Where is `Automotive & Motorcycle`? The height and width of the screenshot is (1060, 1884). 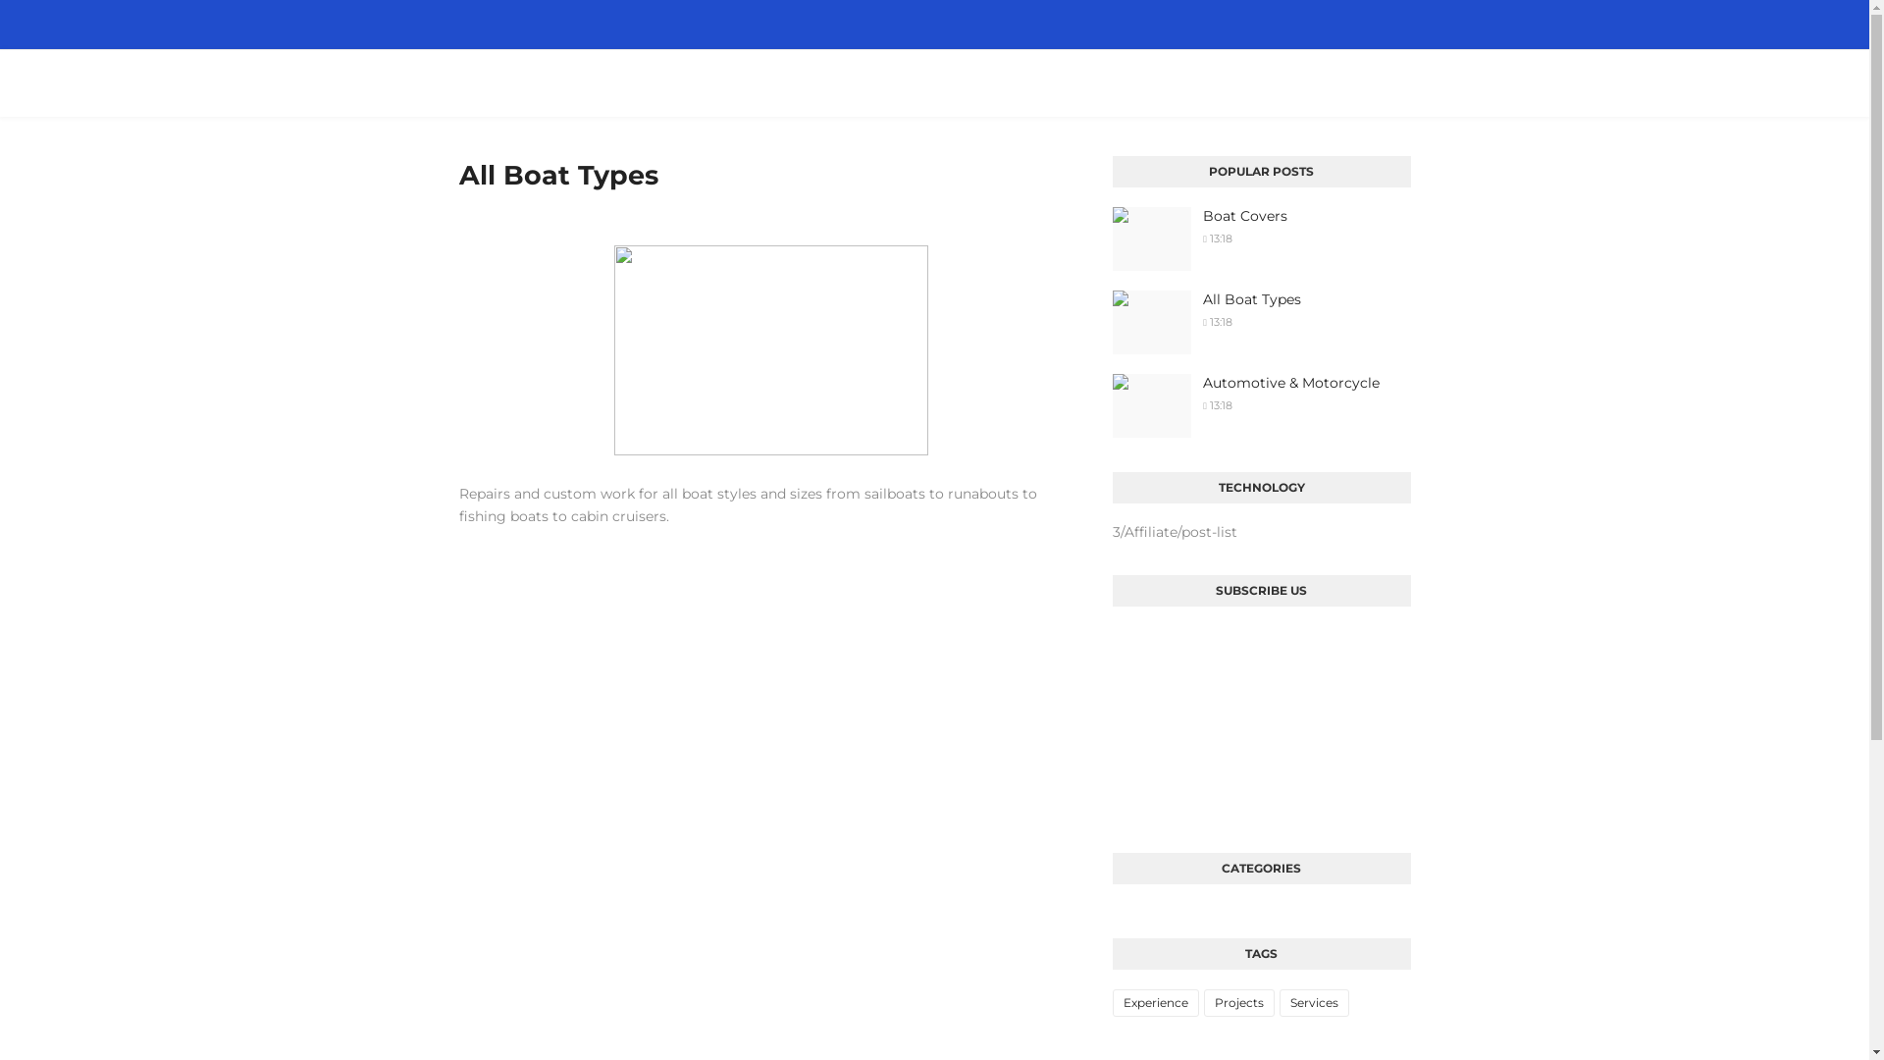 Automotive & Motorcycle is located at coordinates (1307, 384).